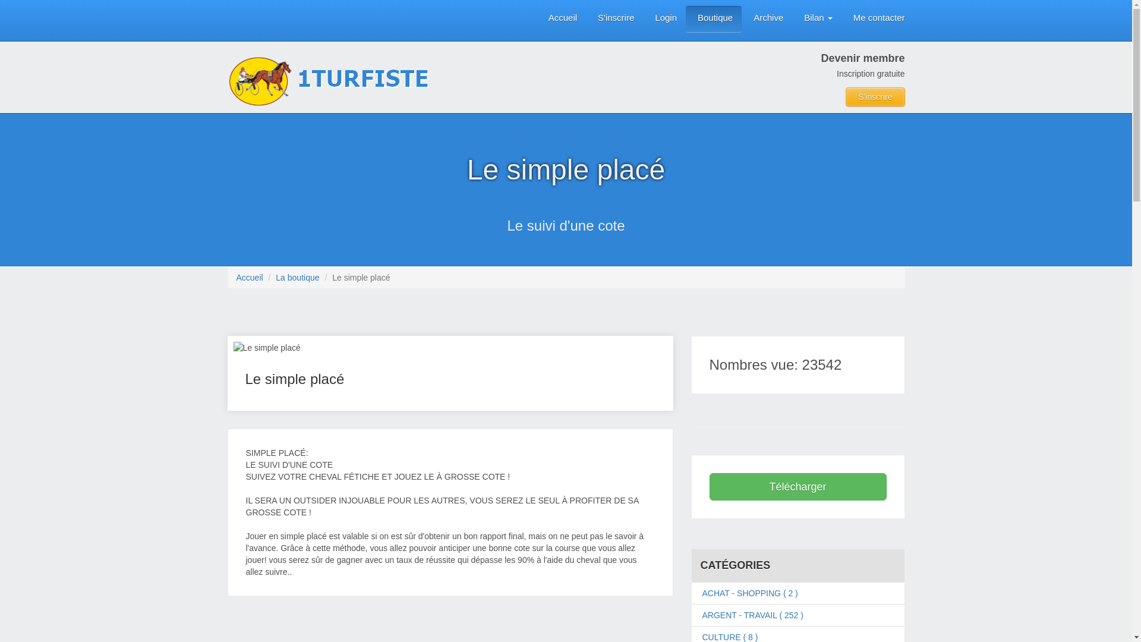  What do you see at coordinates (664, 19) in the screenshot?
I see `Login` at bounding box center [664, 19].